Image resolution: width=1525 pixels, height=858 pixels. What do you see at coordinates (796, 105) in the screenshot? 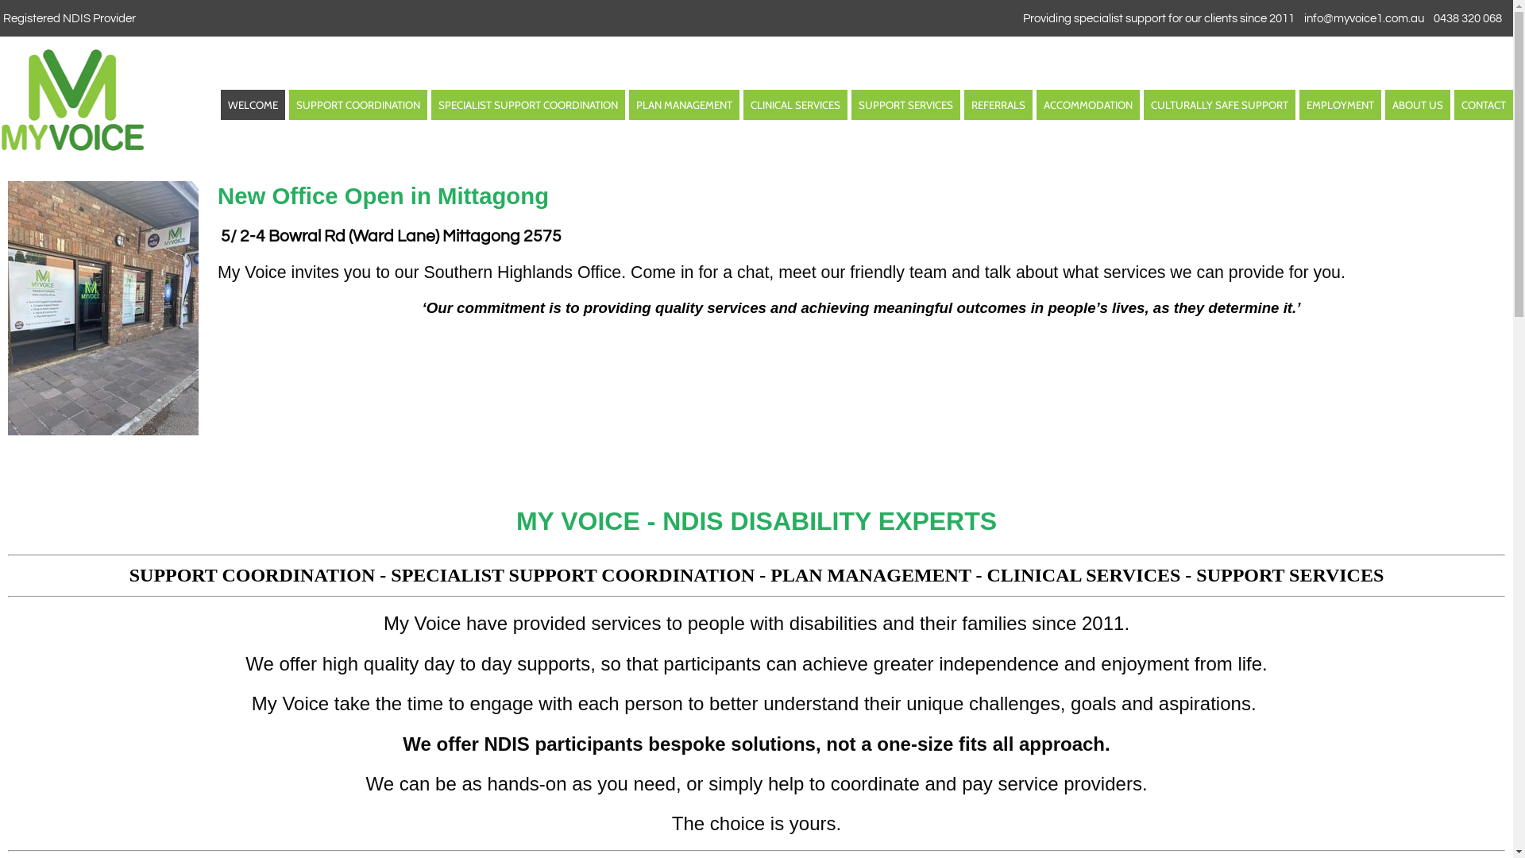
I see `CLINICAL SERVICES` at bounding box center [796, 105].